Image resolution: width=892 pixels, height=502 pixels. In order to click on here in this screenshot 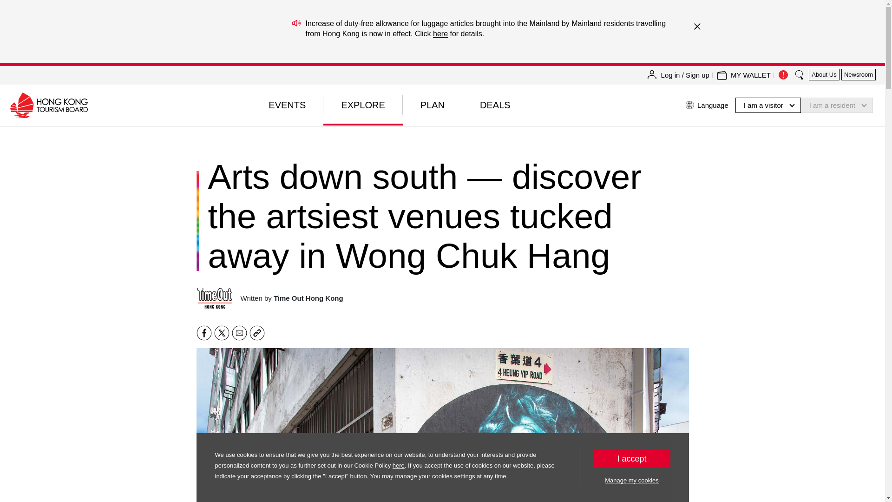, I will do `click(440, 33)`.